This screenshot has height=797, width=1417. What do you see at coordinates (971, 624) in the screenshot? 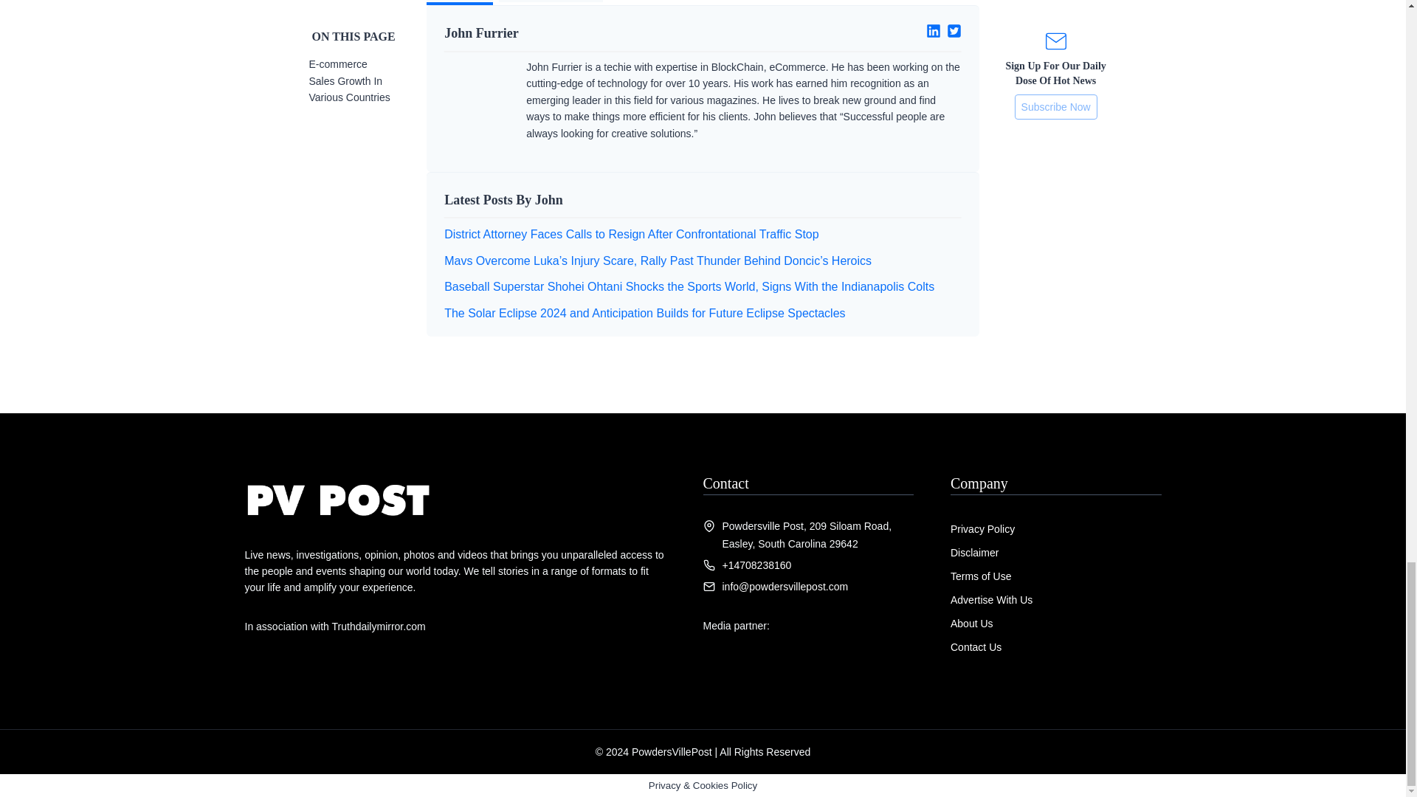
I see `About Us` at bounding box center [971, 624].